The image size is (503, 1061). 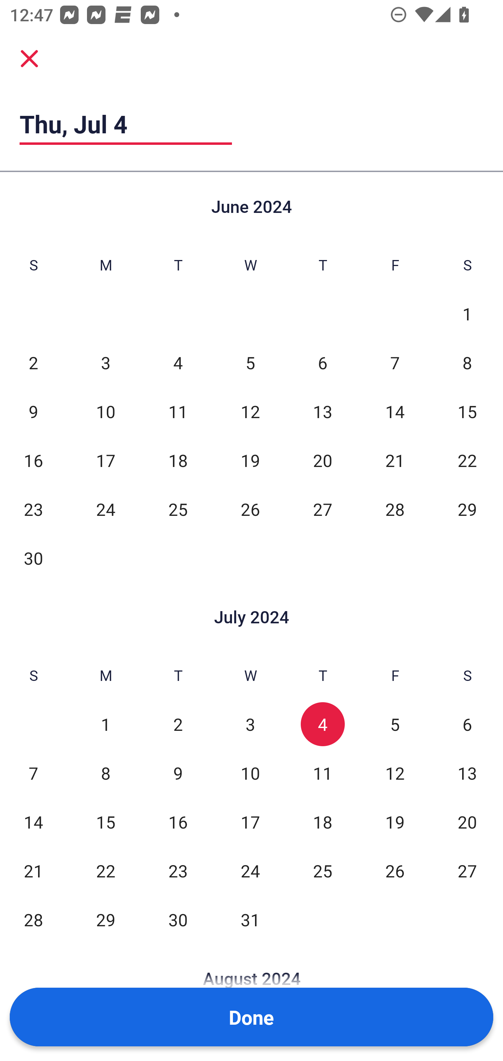 I want to click on 8 Mon, Jul 8, Not Selected, so click(x=105, y=773).